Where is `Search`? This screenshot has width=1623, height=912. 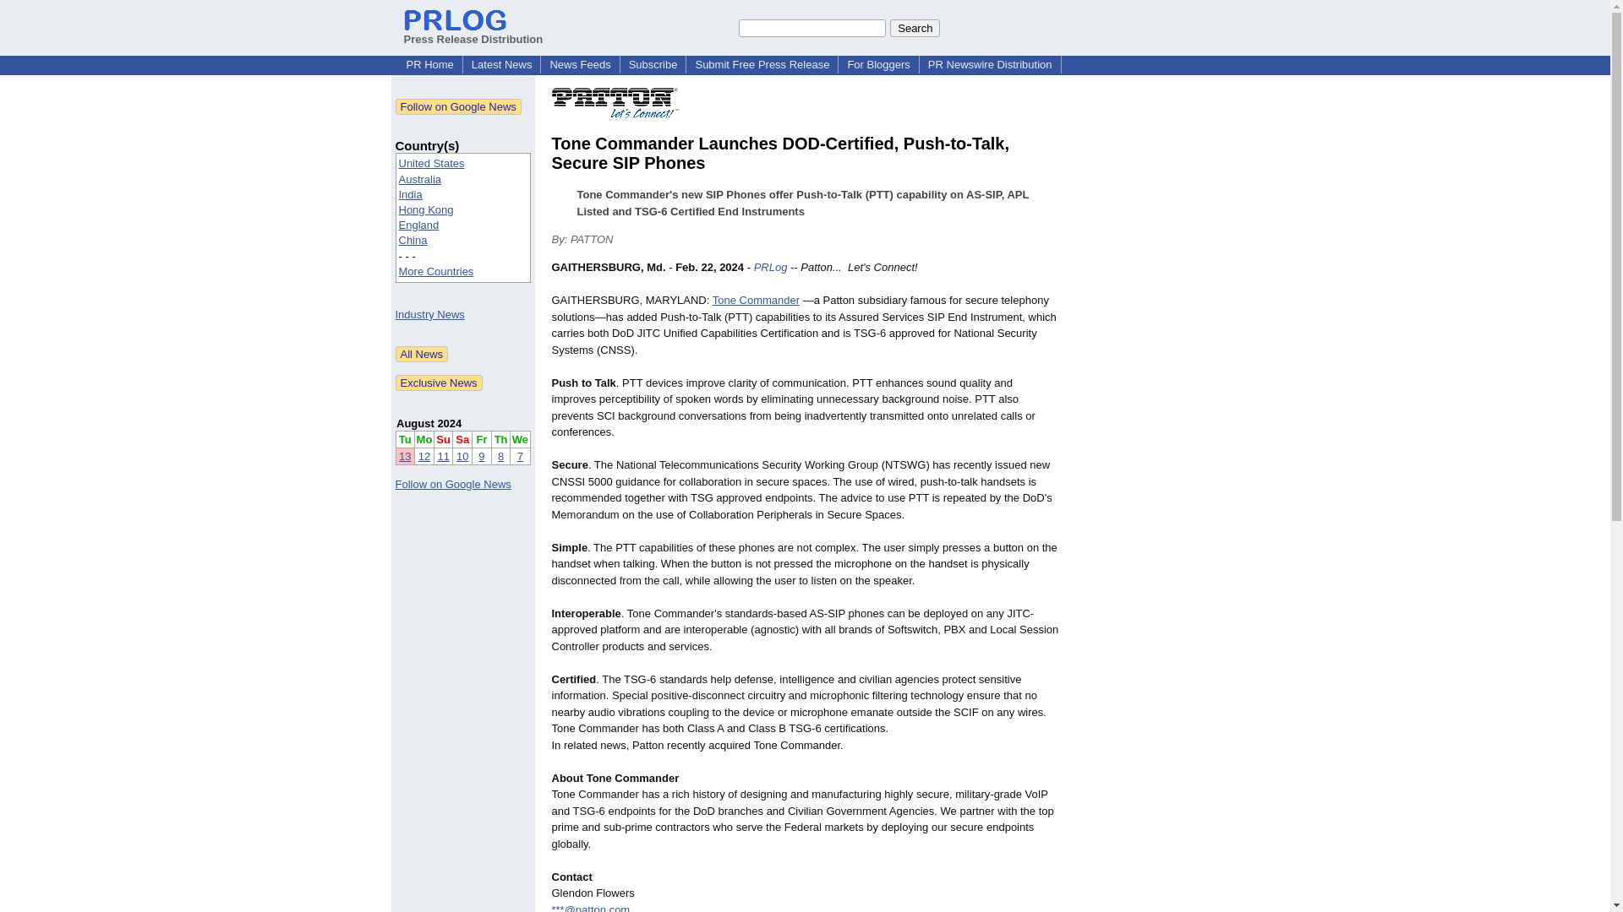
Search is located at coordinates (915, 27).